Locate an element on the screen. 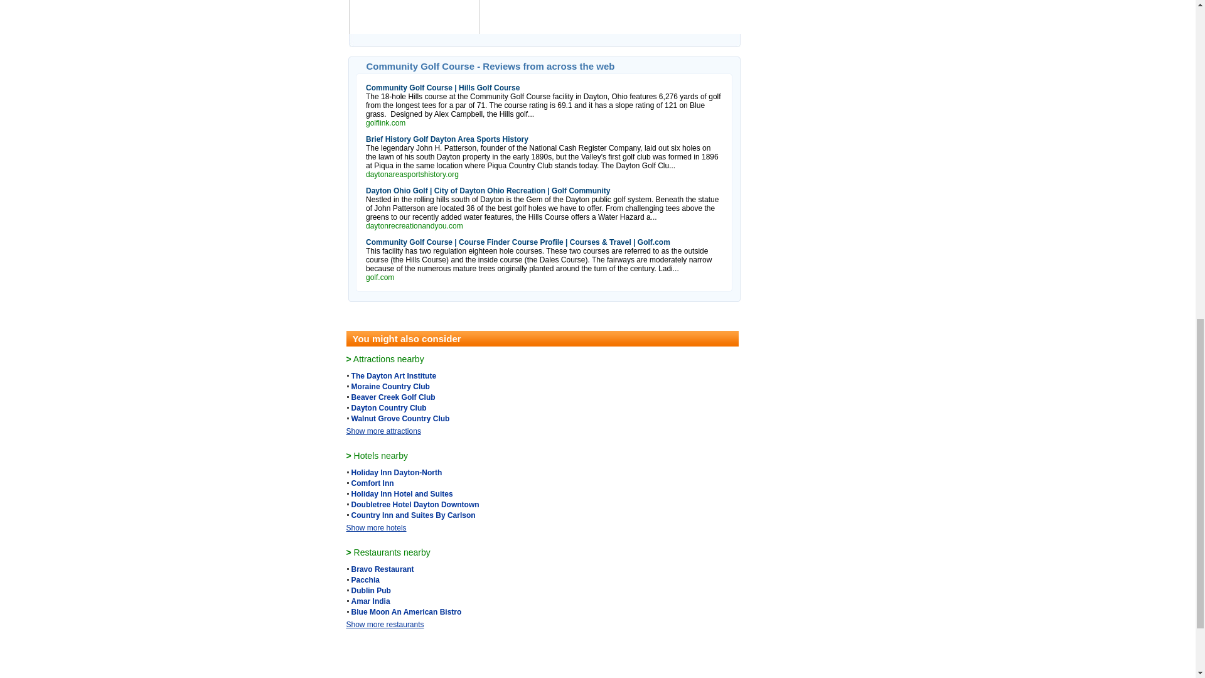 The image size is (1205, 678). Doubletree Hotel Dayton Downtown is located at coordinates (415, 505).